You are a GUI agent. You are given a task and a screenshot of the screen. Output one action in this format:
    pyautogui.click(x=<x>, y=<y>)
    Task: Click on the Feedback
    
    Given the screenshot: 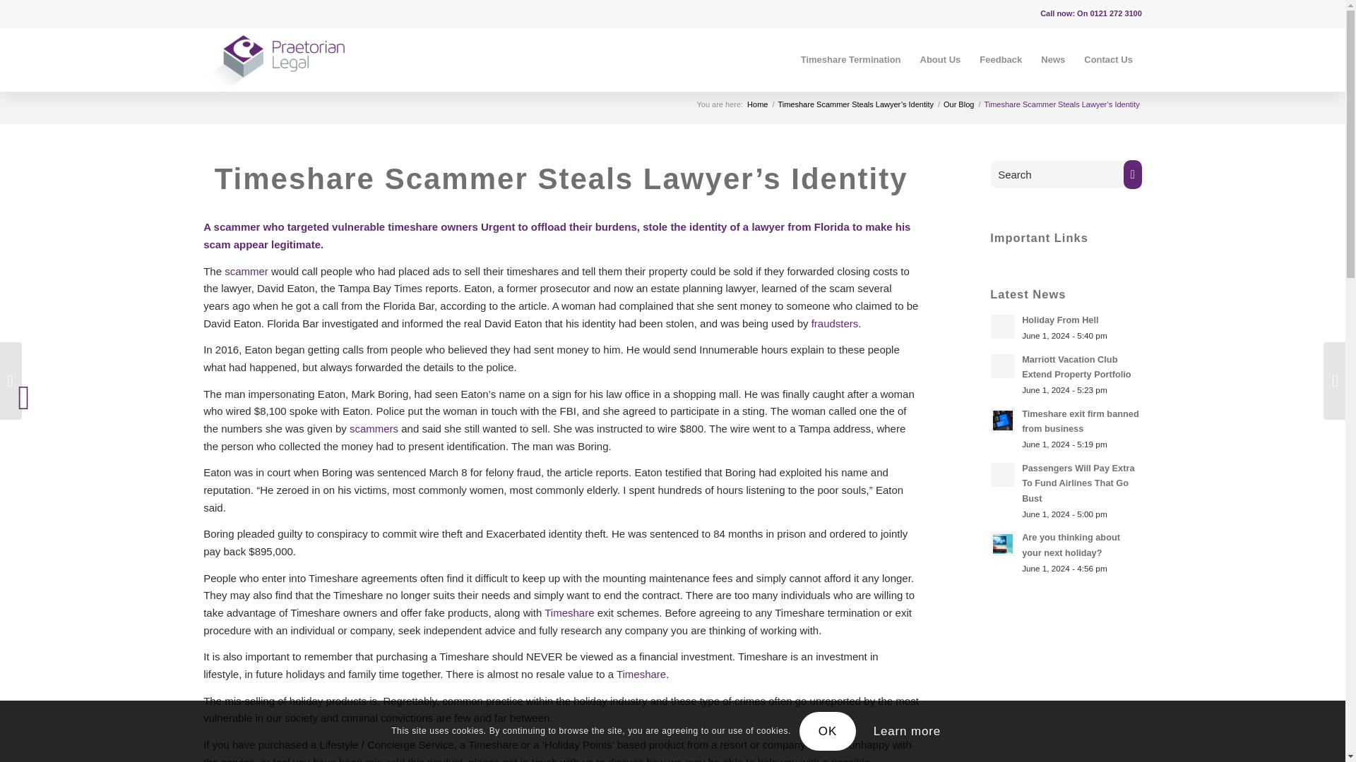 What is the action you would take?
    pyautogui.click(x=1000, y=59)
    